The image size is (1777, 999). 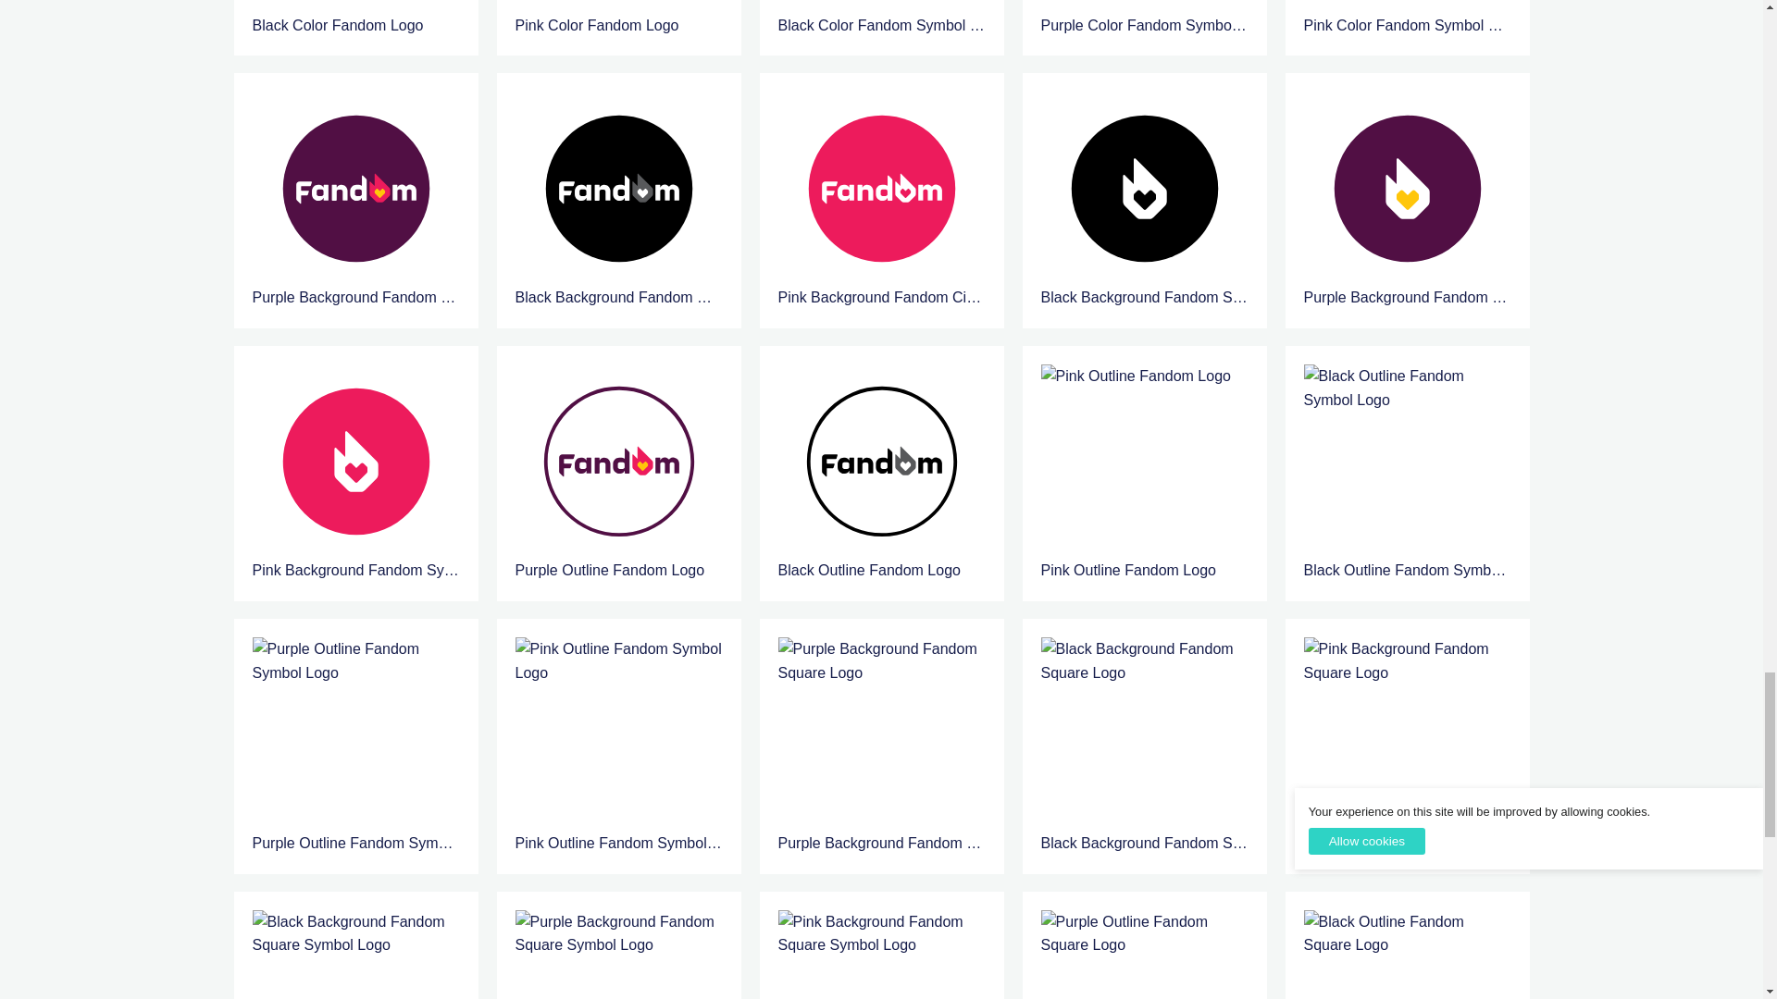 What do you see at coordinates (618, 7) in the screenshot?
I see `Pink Color Fandom Logo` at bounding box center [618, 7].